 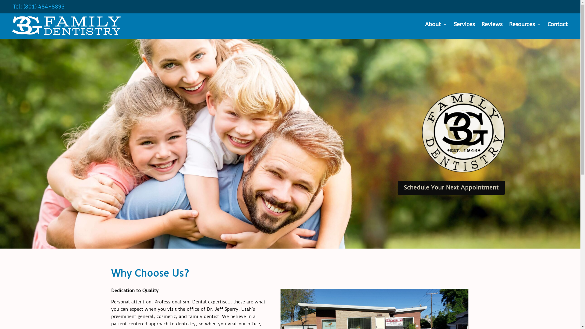 What do you see at coordinates (464, 26) in the screenshot?
I see `Services` at bounding box center [464, 26].